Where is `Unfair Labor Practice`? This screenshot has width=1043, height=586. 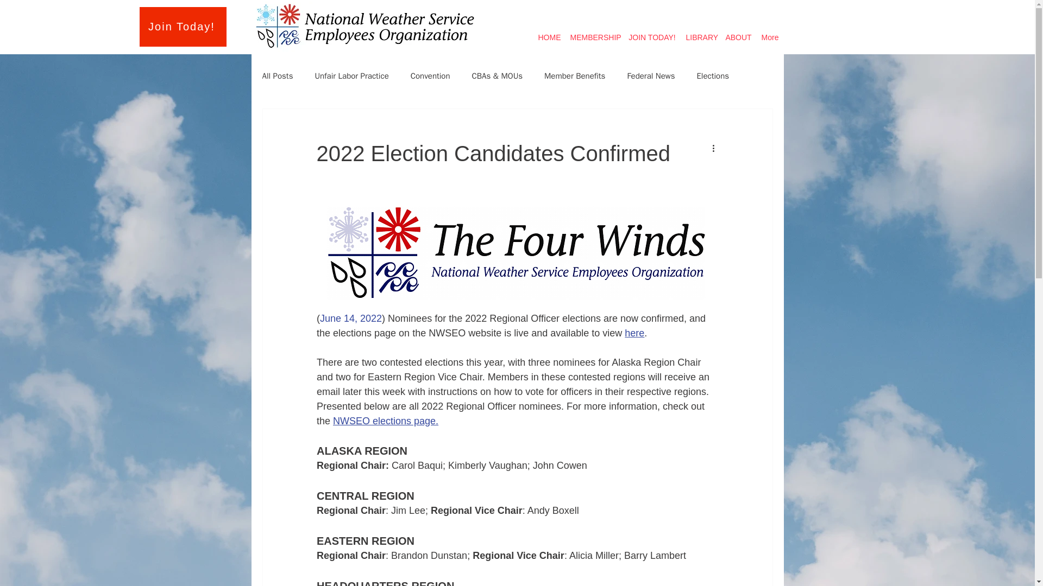
Unfair Labor Practice is located at coordinates (351, 75).